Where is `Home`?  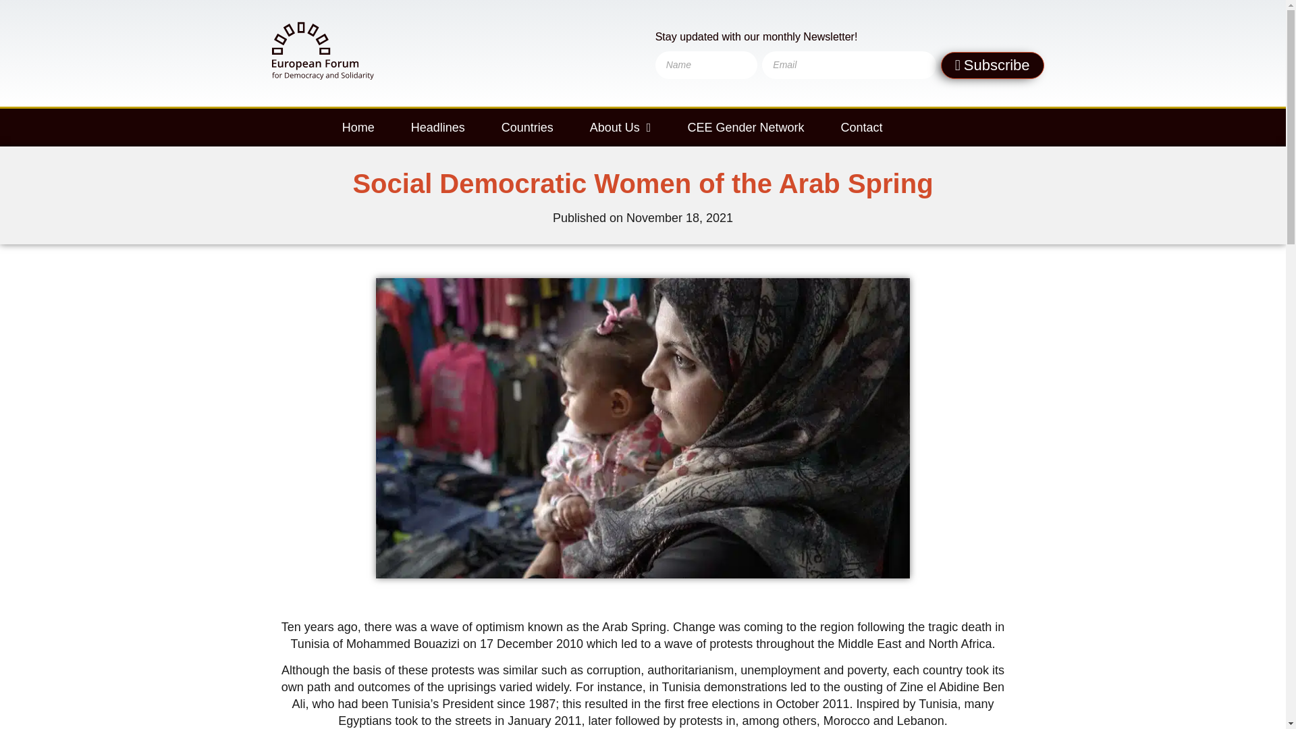 Home is located at coordinates (358, 128).